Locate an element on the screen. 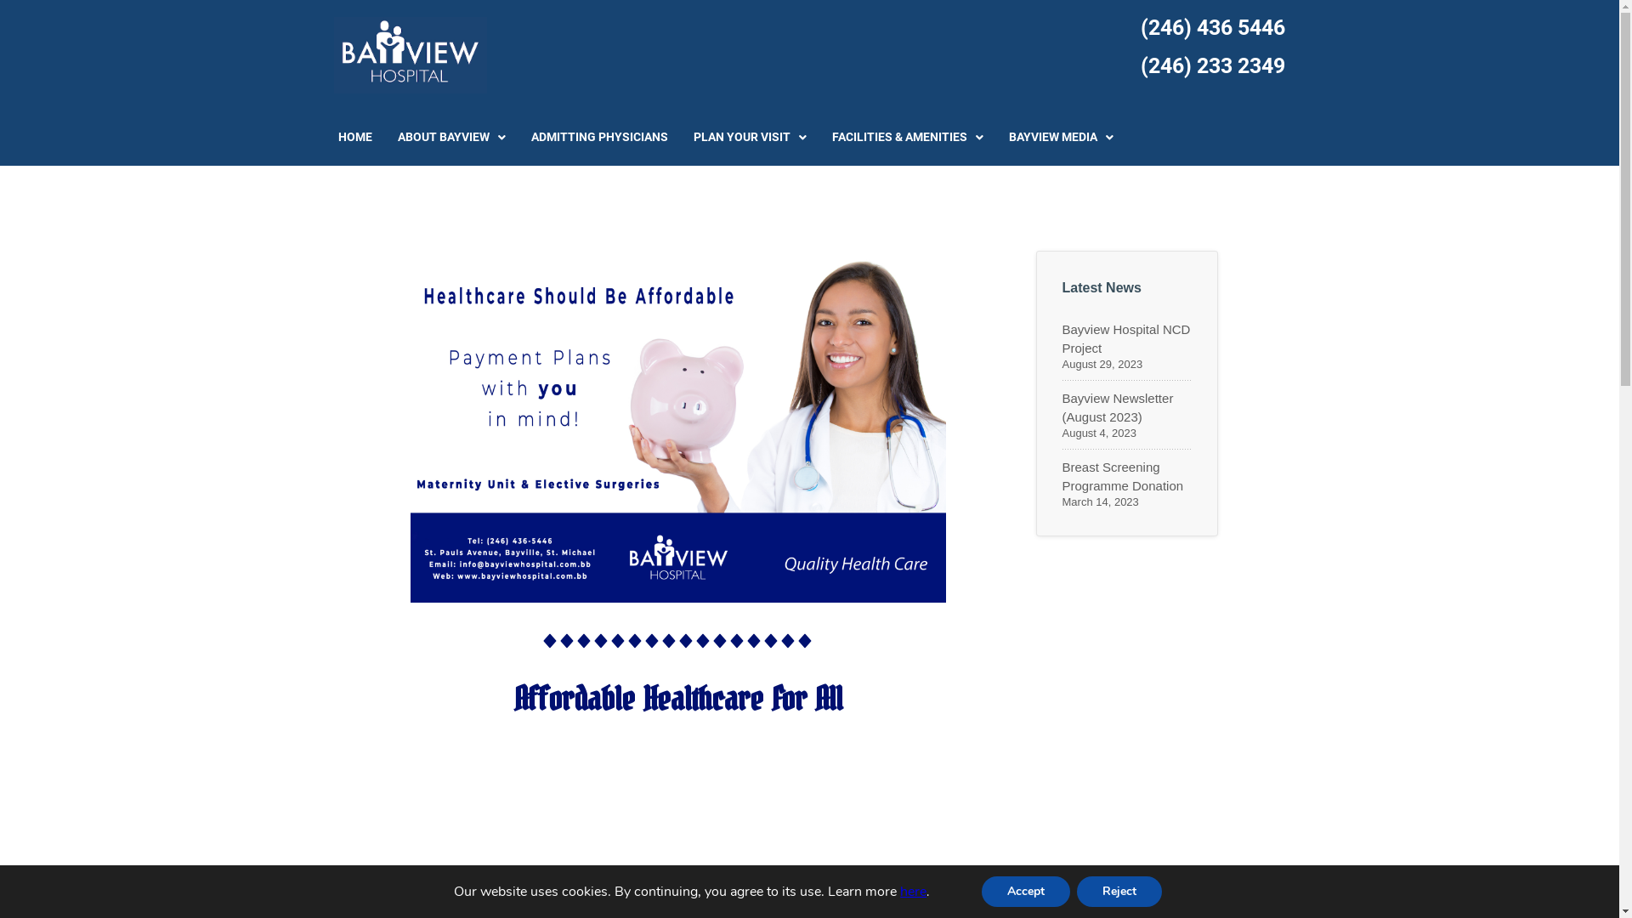 The image size is (1632, 918). Bayview Hospital NCD Project is located at coordinates (1127, 339).